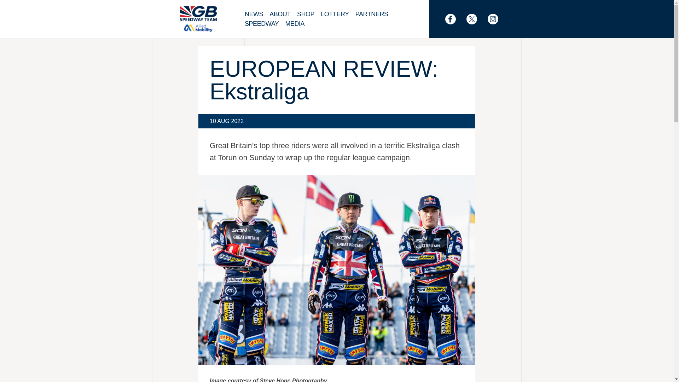 Image resolution: width=679 pixels, height=382 pixels. What do you see at coordinates (496, 19) in the screenshot?
I see `Follow us on Instagram` at bounding box center [496, 19].